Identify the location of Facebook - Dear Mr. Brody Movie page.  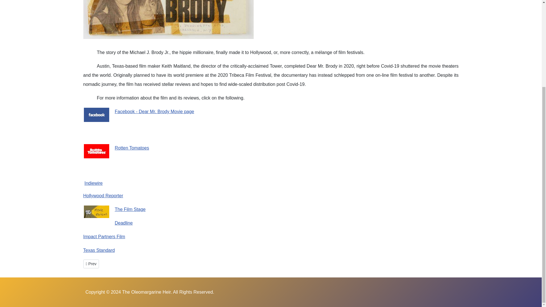
(154, 111).